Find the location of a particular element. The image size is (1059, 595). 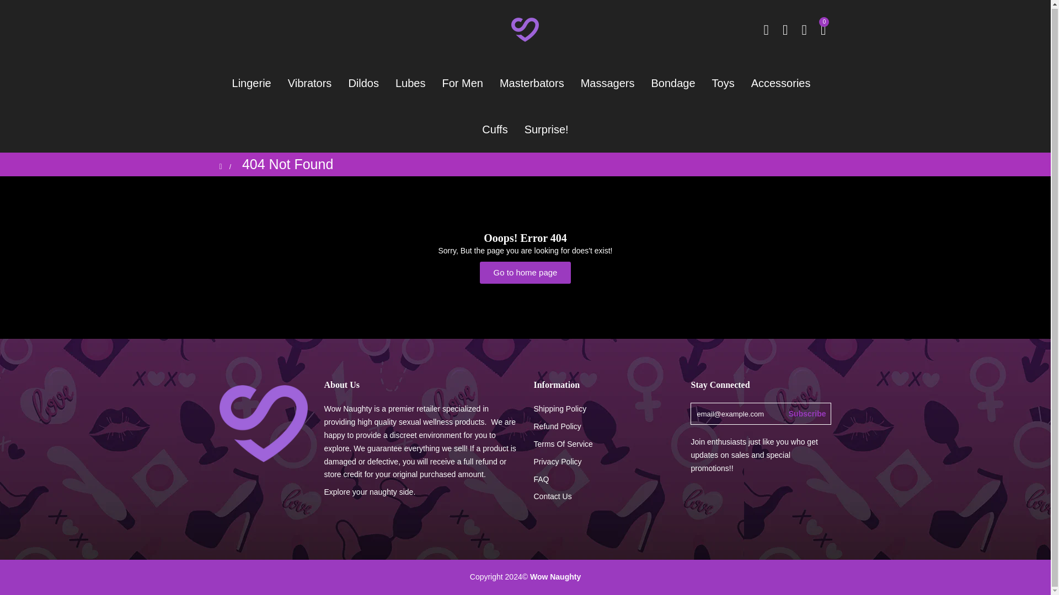

For Men is located at coordinates (462, 83).